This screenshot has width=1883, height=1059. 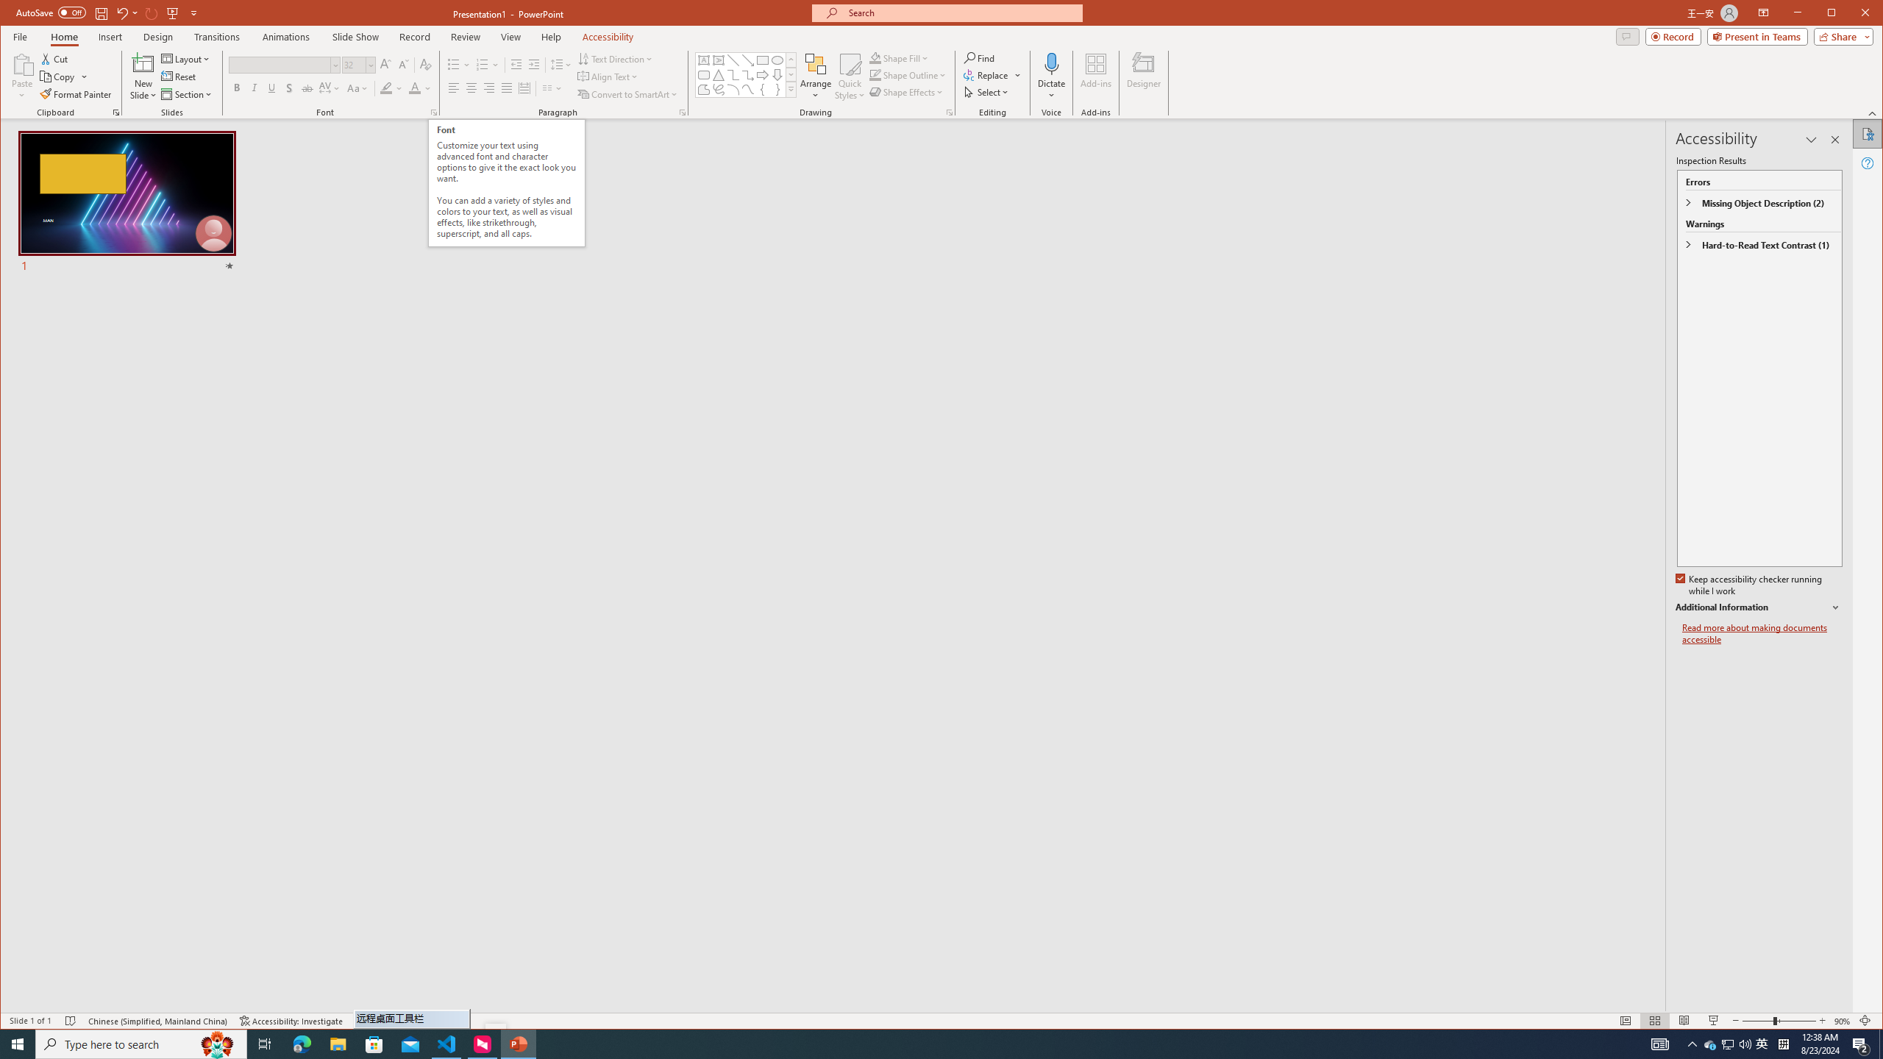 I want to click on Keep accessibility checker running while I work, so click(x=1750, y=585).